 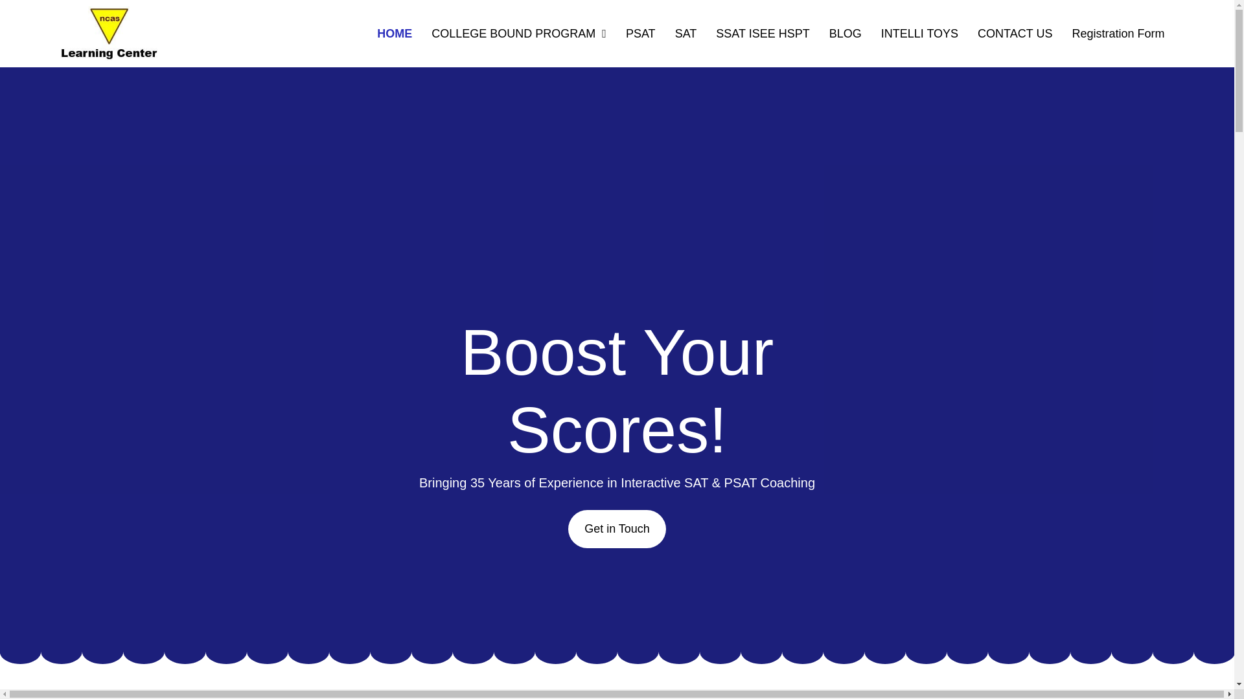 What do you see at coordinates (394, 34) in the screenshot?
I see `HOME` at bounding box center [394, 34].